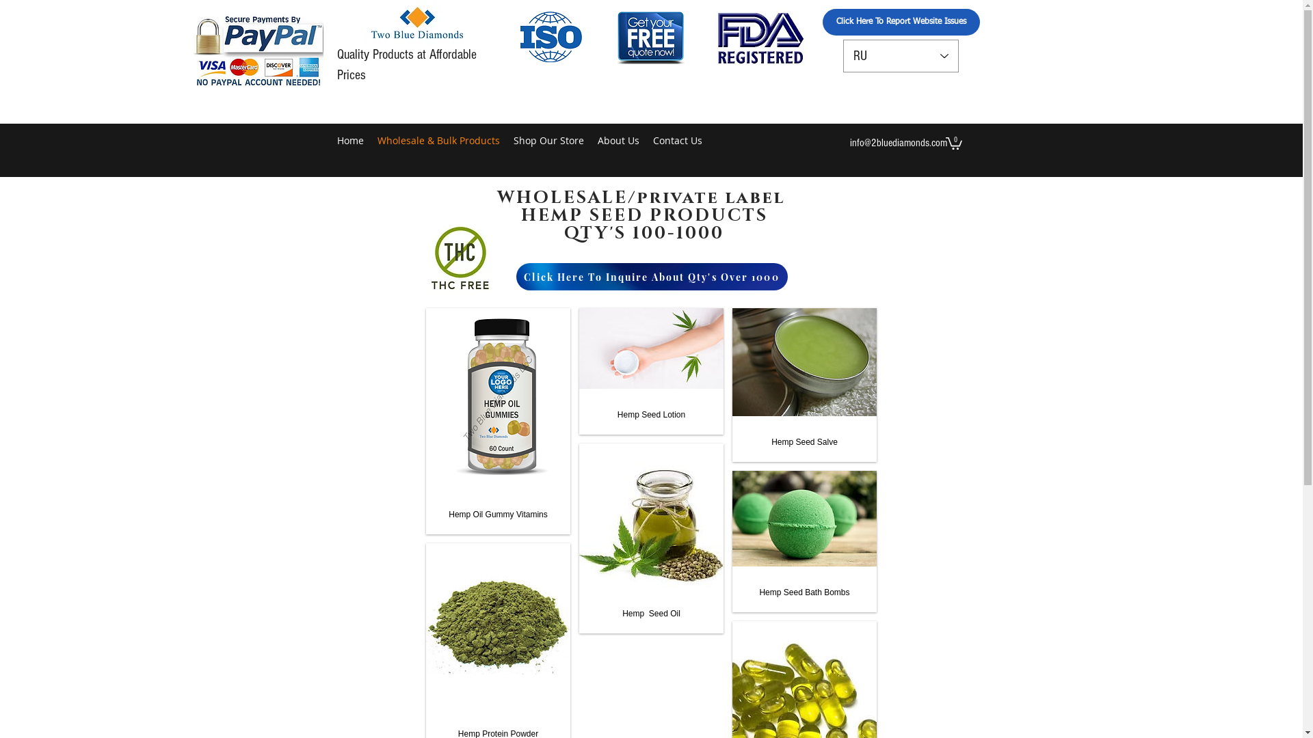 The height and width of the screenshot is (738, 1313). Describe the element at coordinates (651, 276) in the screenshot. I see `Click Here To Inquire About Qty's Over 1000` at that location.